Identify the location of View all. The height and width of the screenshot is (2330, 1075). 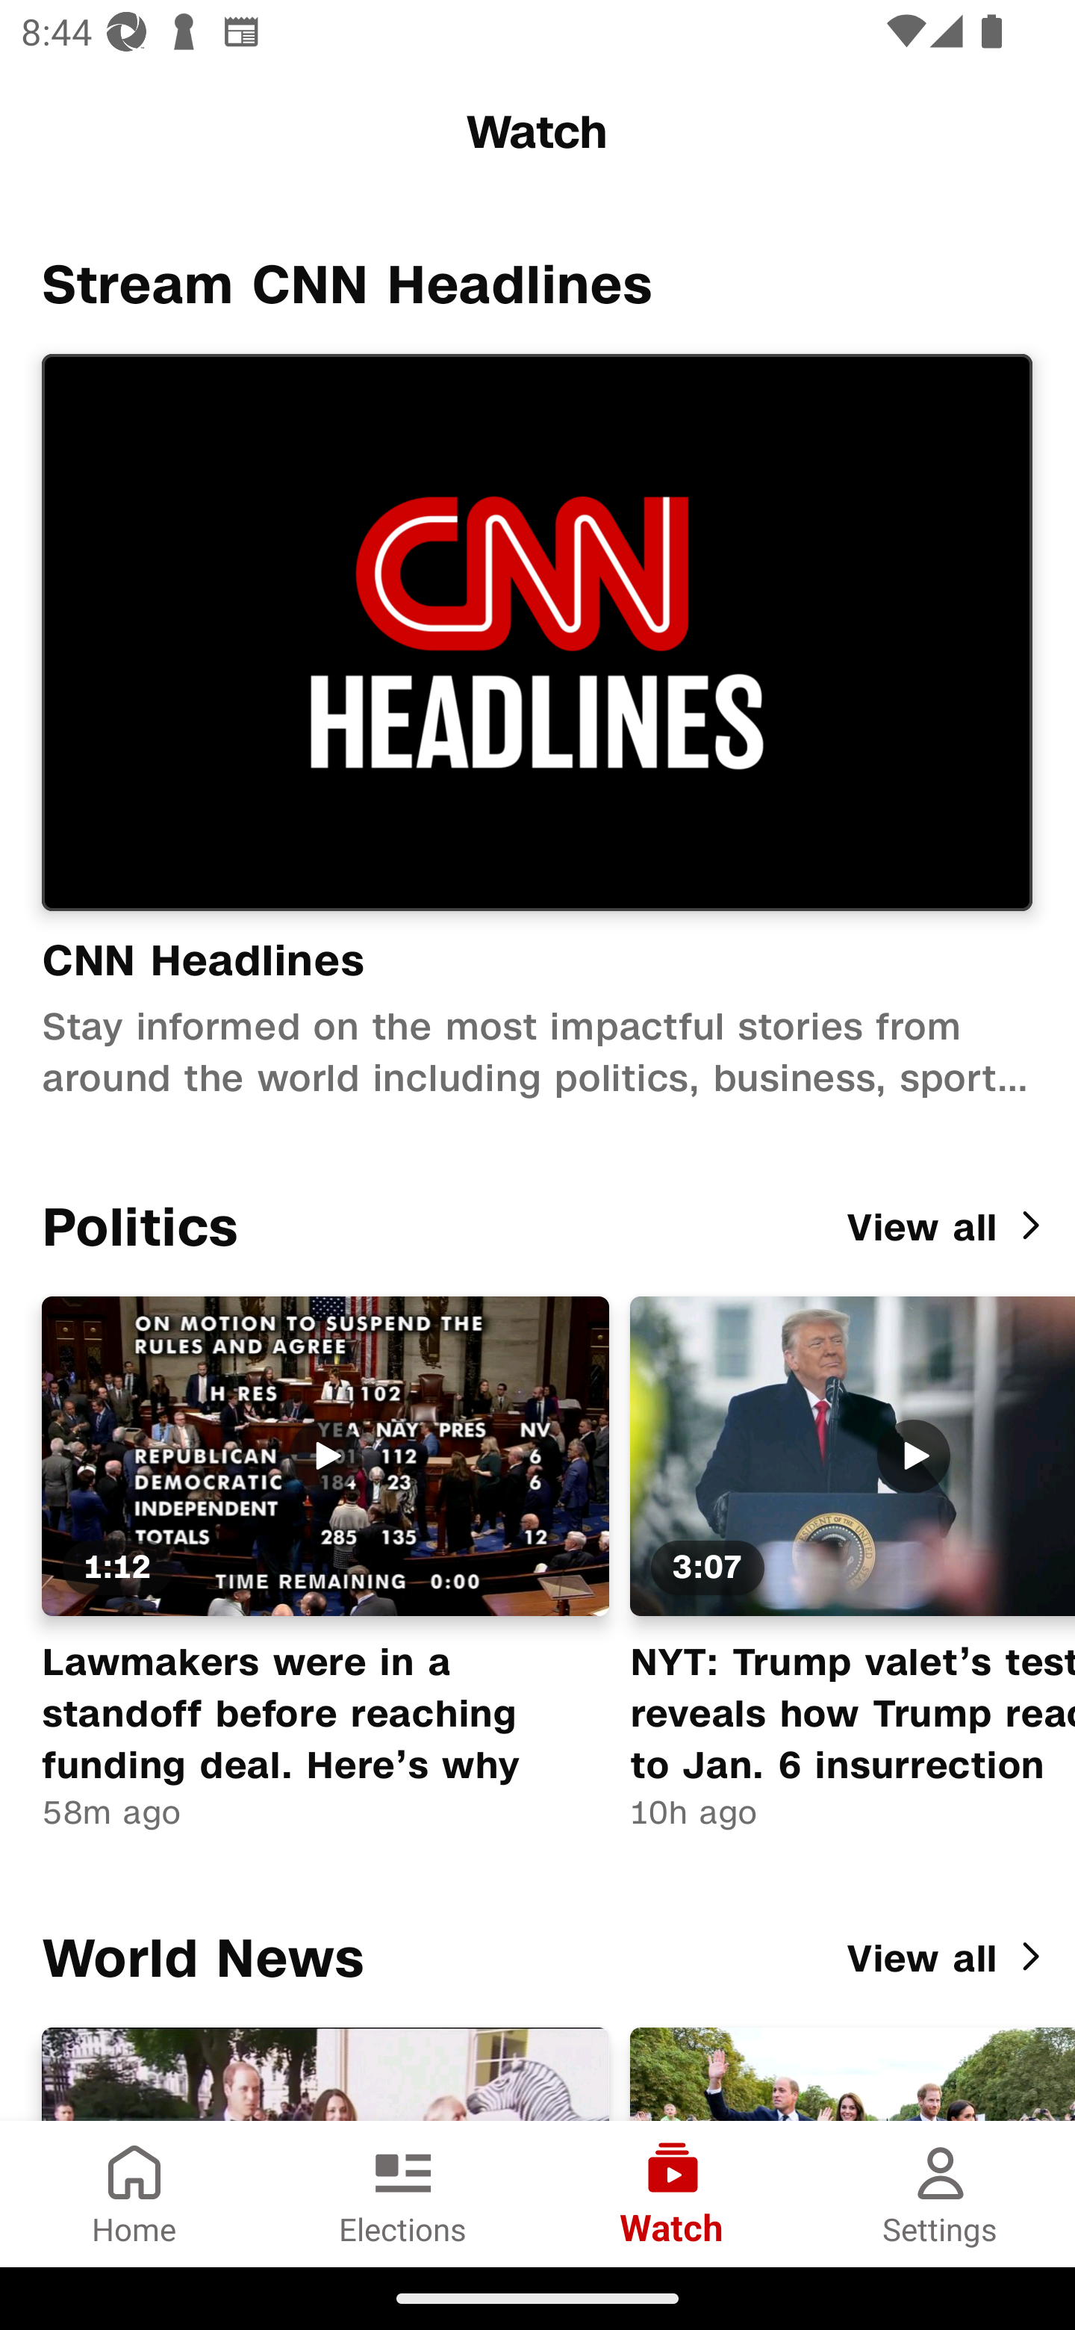
(949, 1960).